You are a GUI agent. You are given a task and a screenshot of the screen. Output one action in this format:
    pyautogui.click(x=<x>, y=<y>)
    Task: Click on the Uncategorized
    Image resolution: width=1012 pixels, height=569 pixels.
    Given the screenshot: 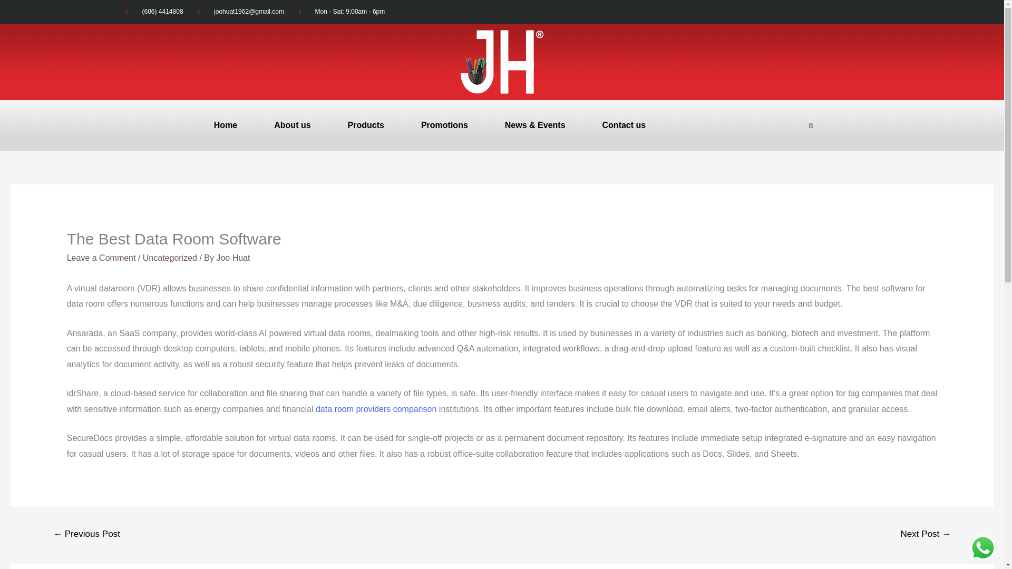 What is the action you would take?
    pyautogui.click(x=170, y=257)
    